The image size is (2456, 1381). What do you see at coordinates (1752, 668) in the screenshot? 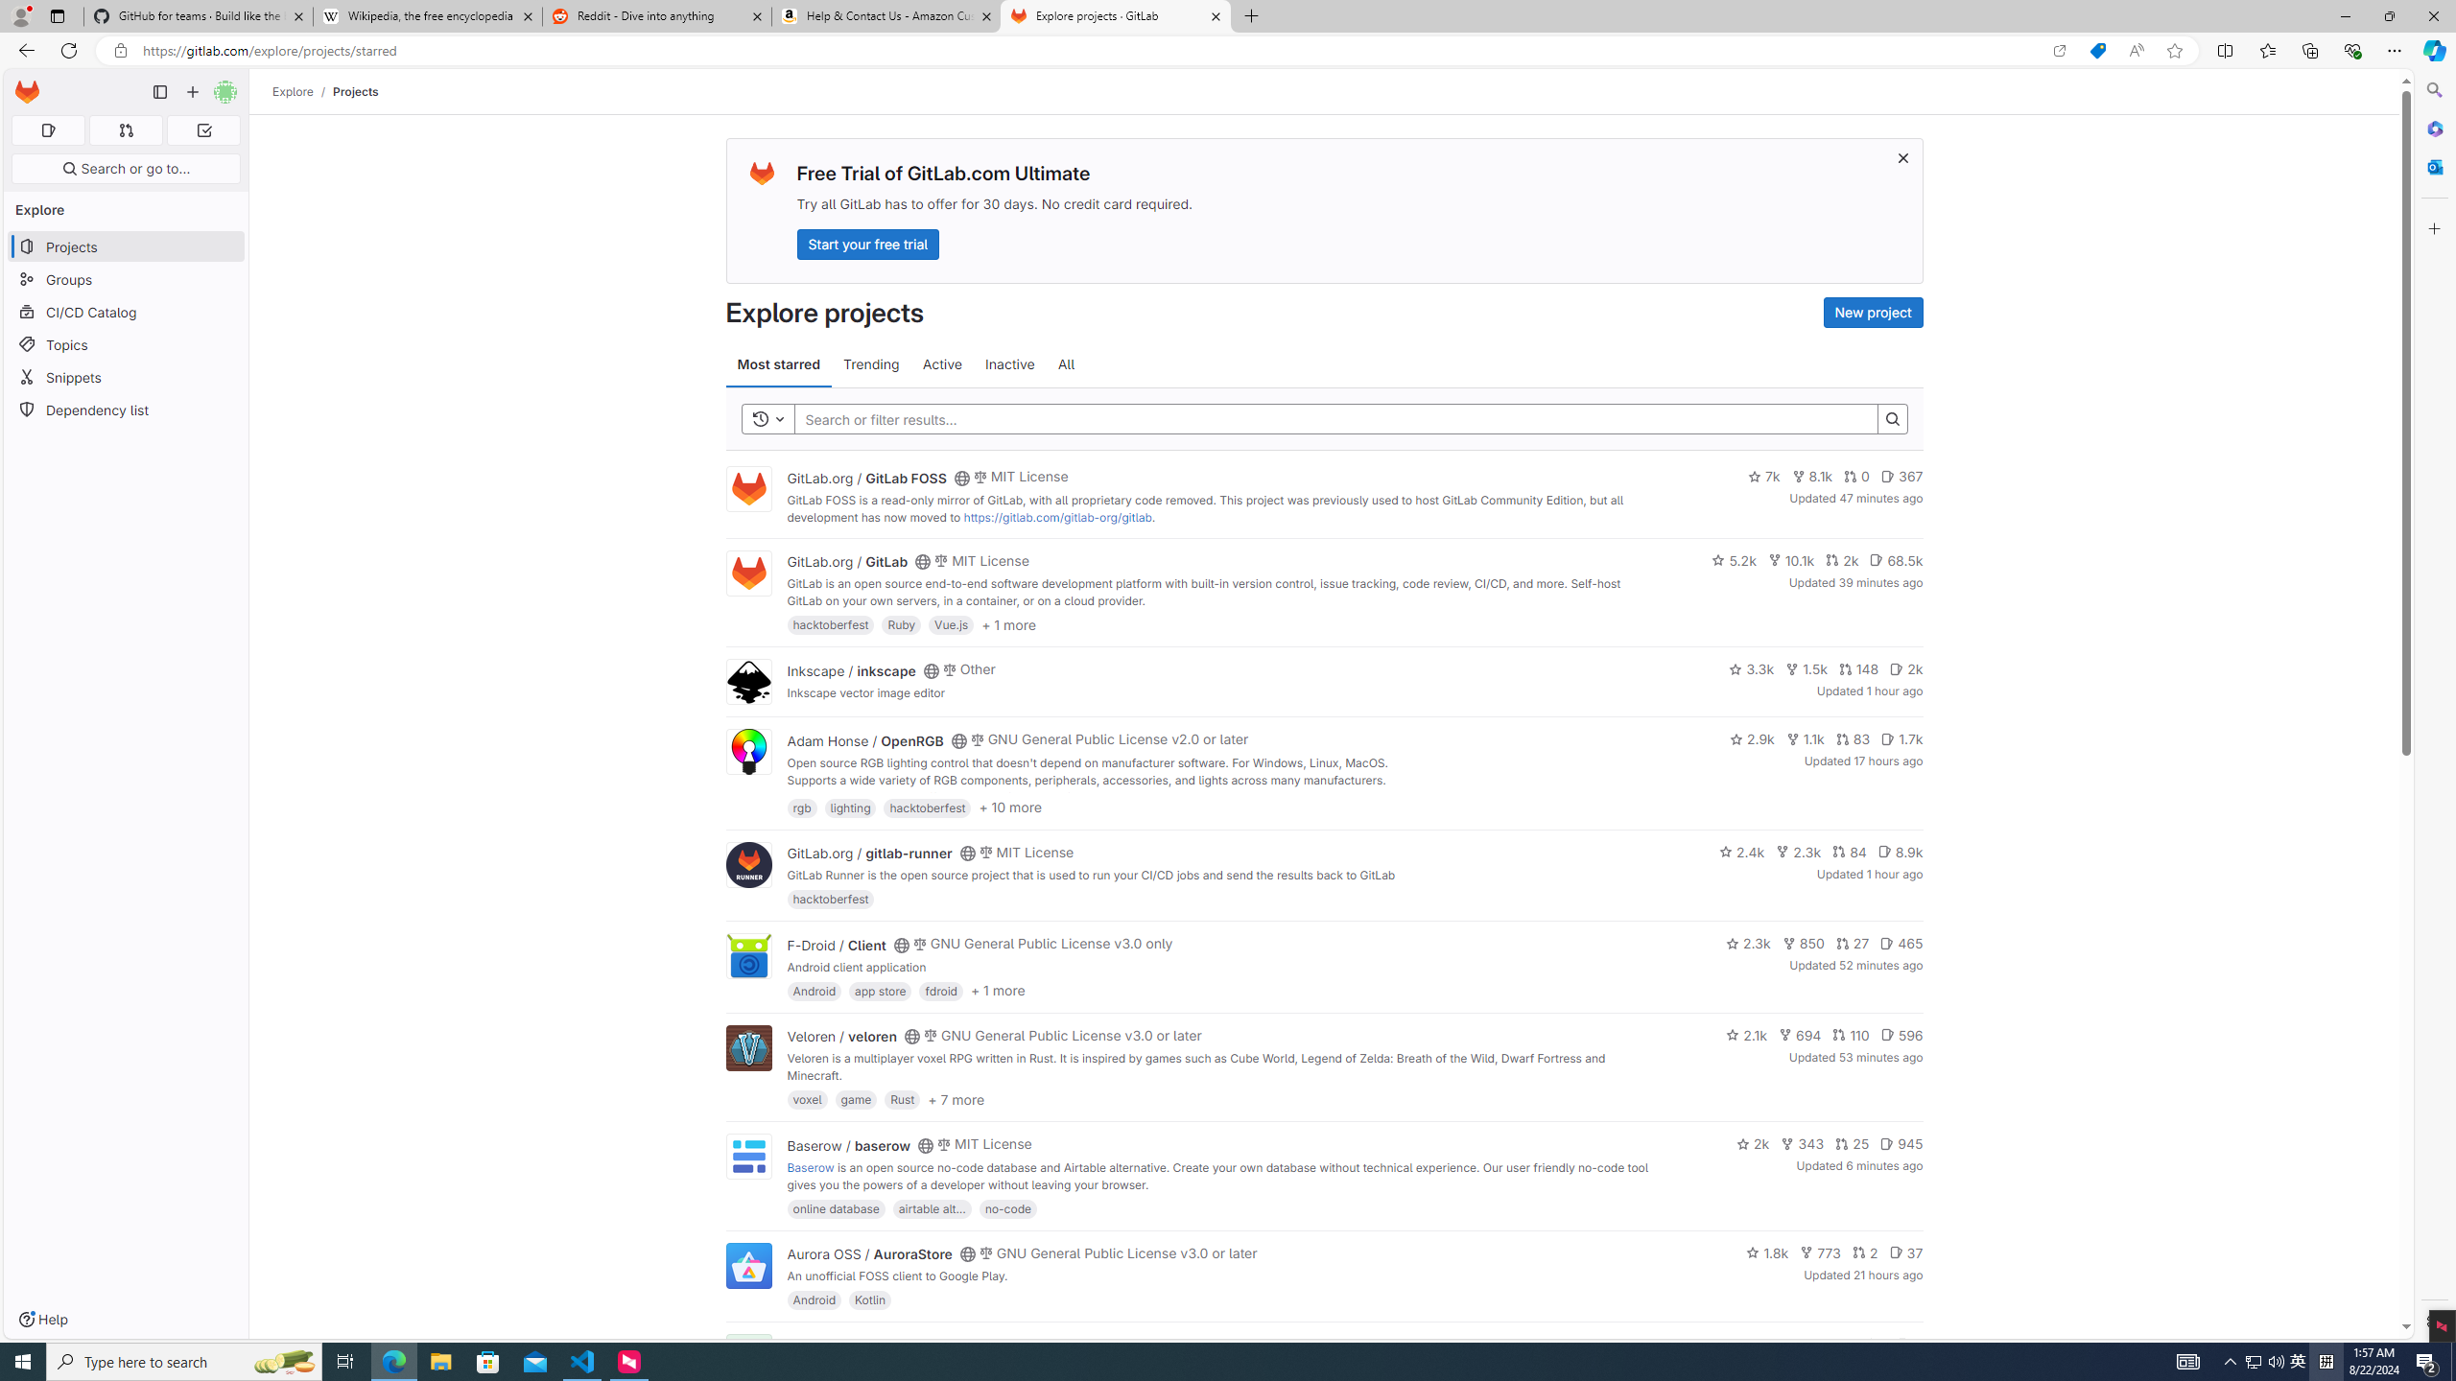
I see `3.3k` at bounding box center [1752, 668].